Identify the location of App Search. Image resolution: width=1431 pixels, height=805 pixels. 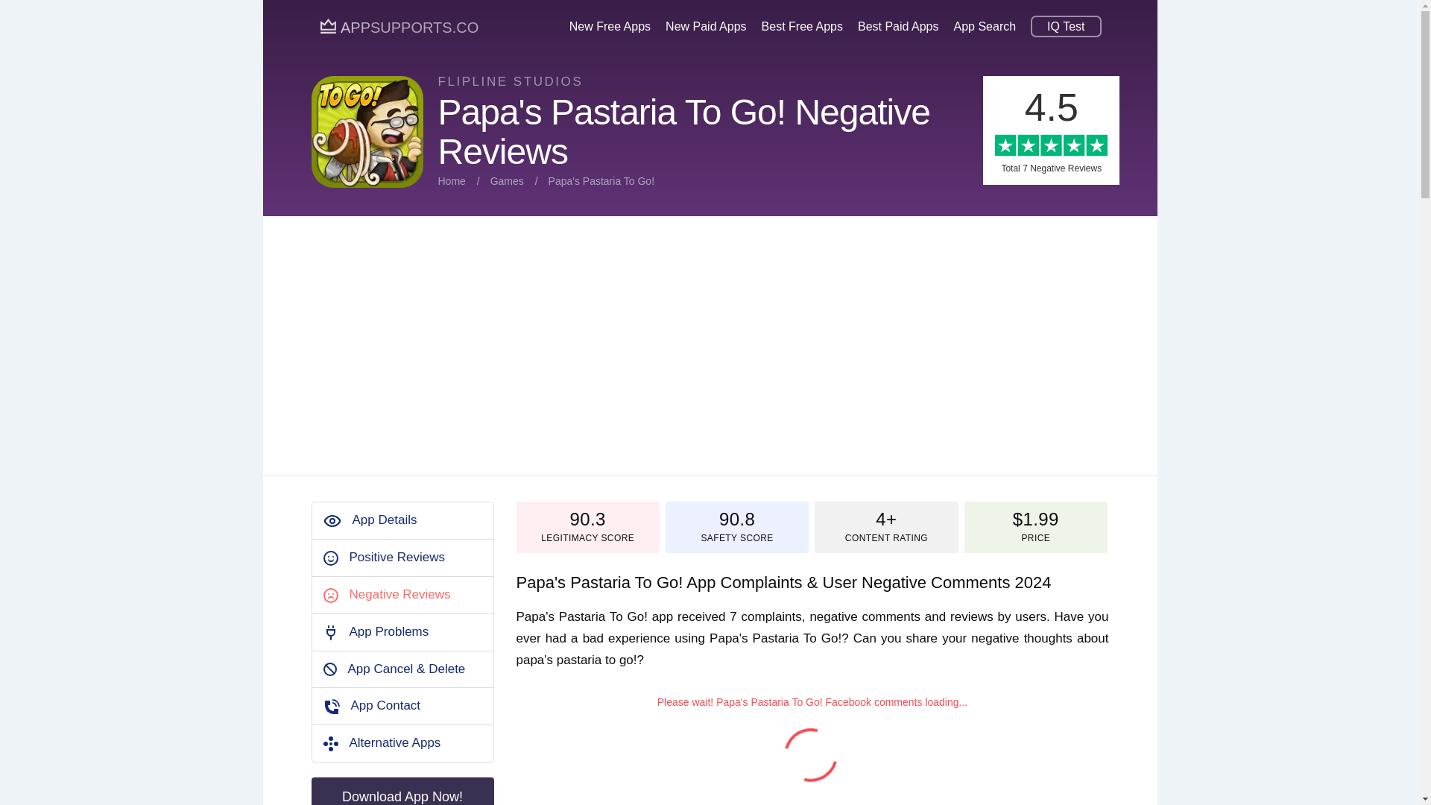
(985, 28).